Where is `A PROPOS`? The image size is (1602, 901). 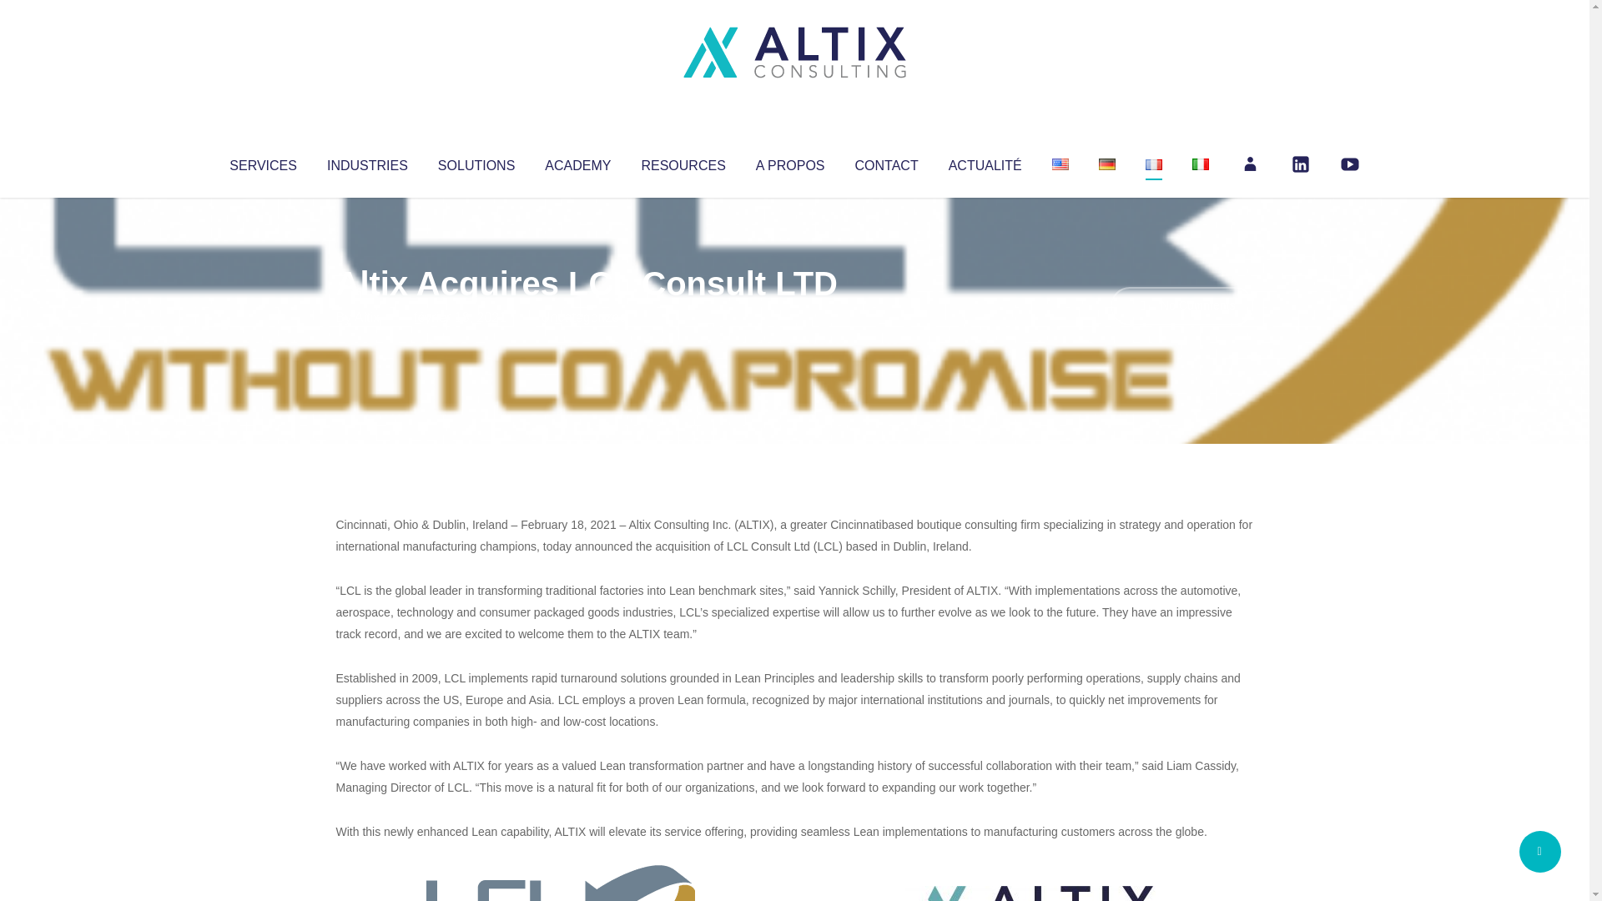 A PROPOS is located at coordinates (790, 162).